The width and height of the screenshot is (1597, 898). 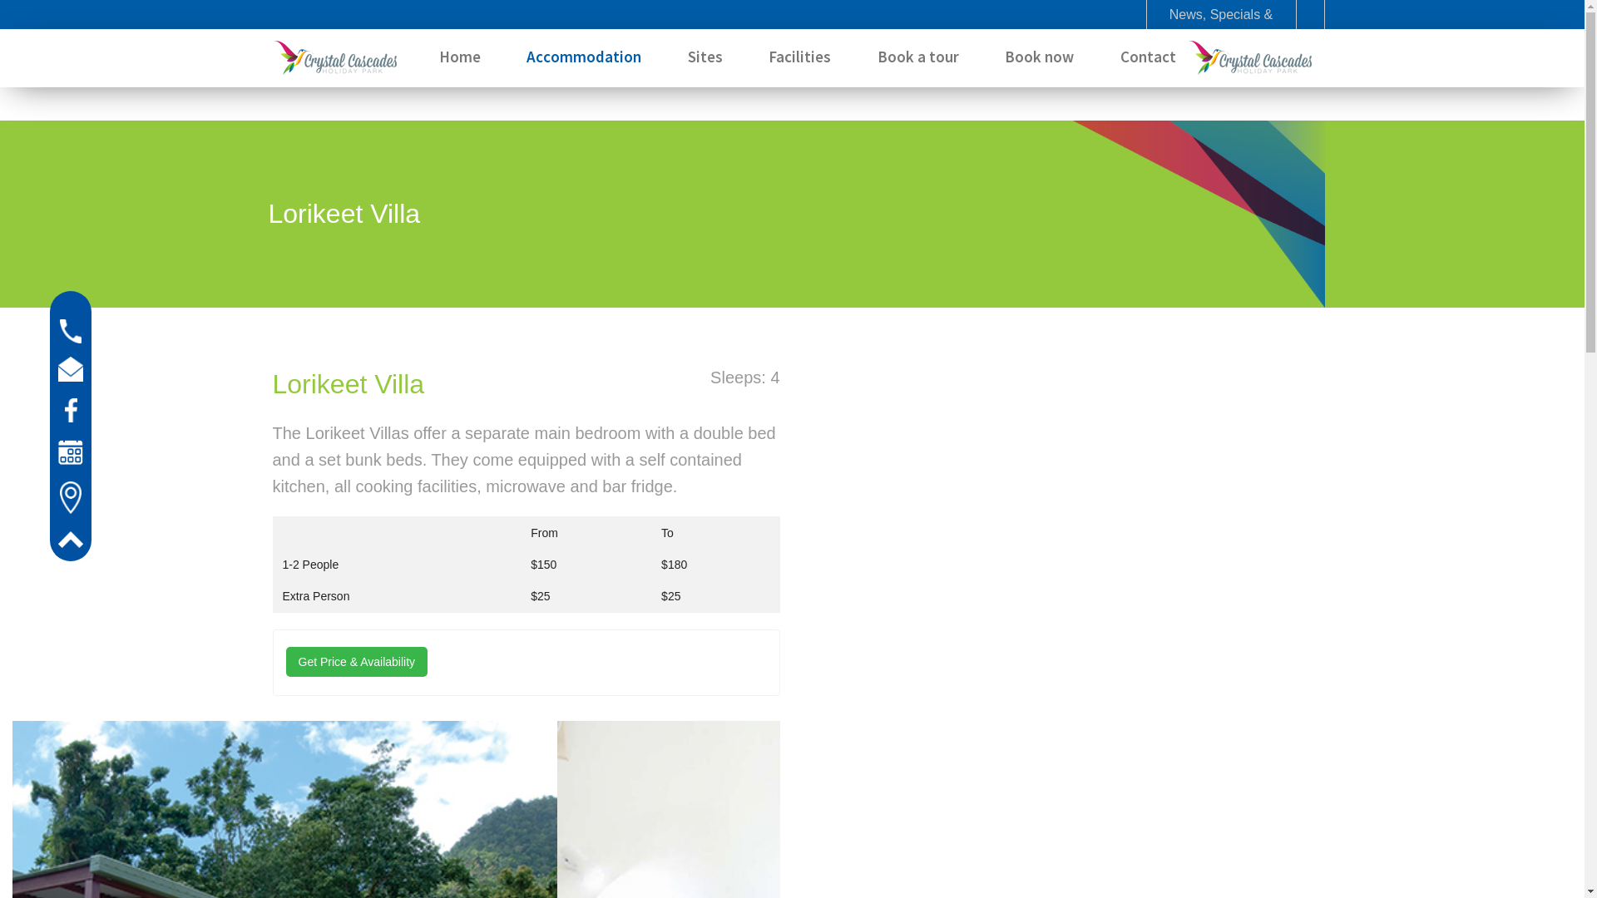 I want to click on Home, so click(x=460, y=57).